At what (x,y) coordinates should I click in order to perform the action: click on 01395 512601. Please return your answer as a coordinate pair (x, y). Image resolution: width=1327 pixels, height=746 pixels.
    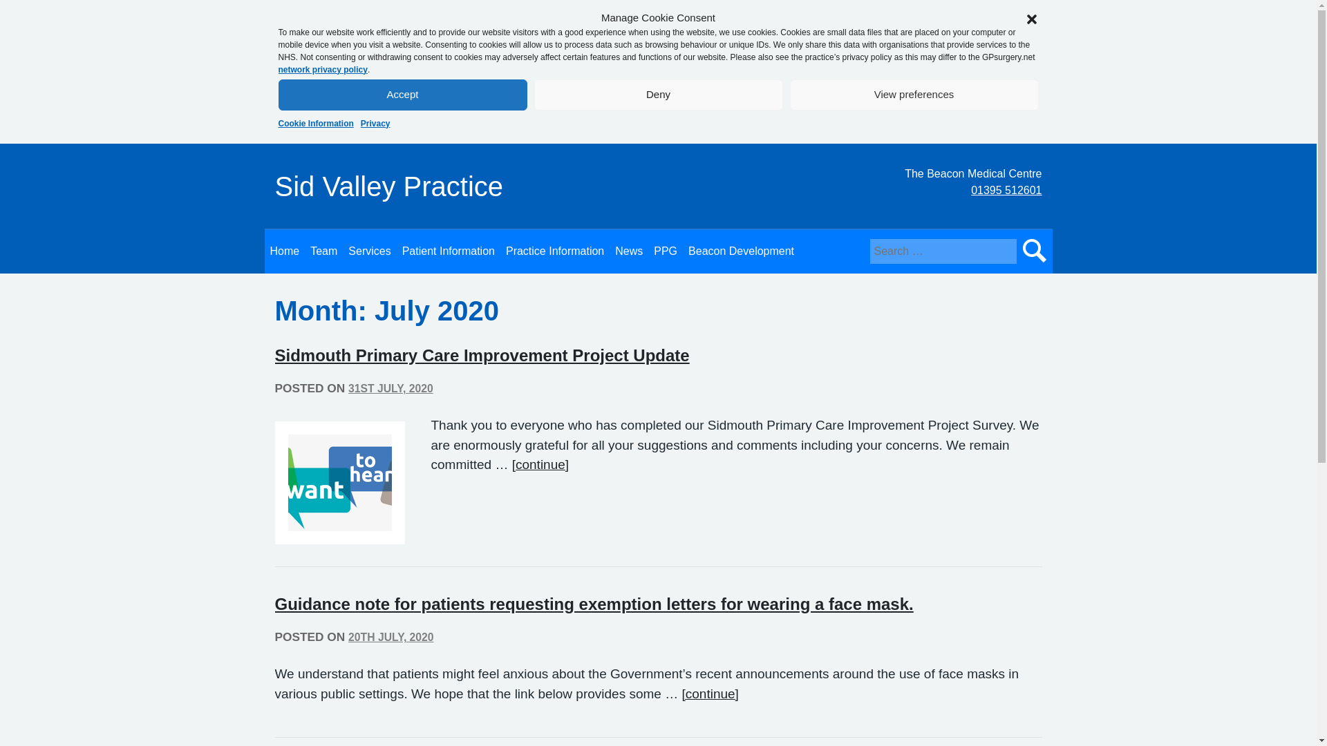
    Looking at the image, I should click on (1006, 189).